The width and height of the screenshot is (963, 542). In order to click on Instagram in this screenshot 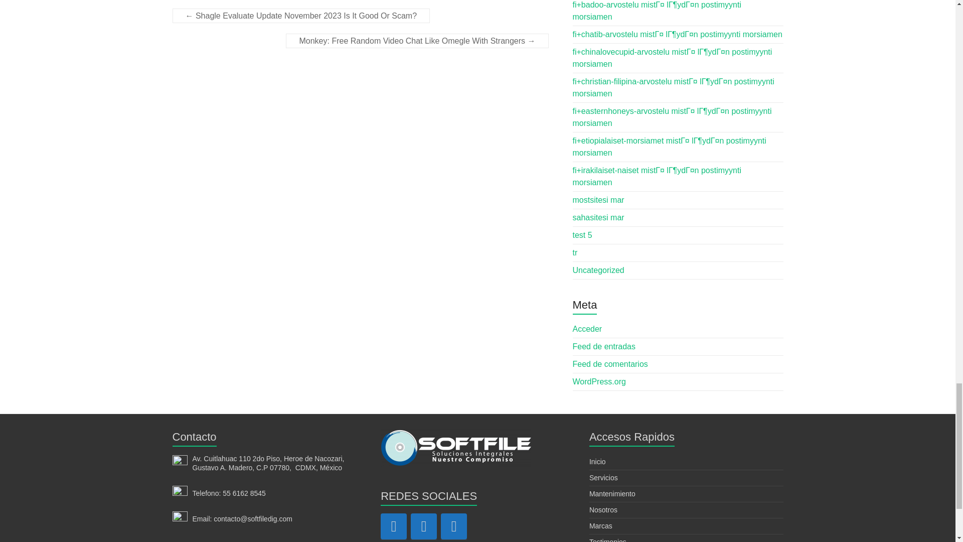, I will do `click(424, 526)`.